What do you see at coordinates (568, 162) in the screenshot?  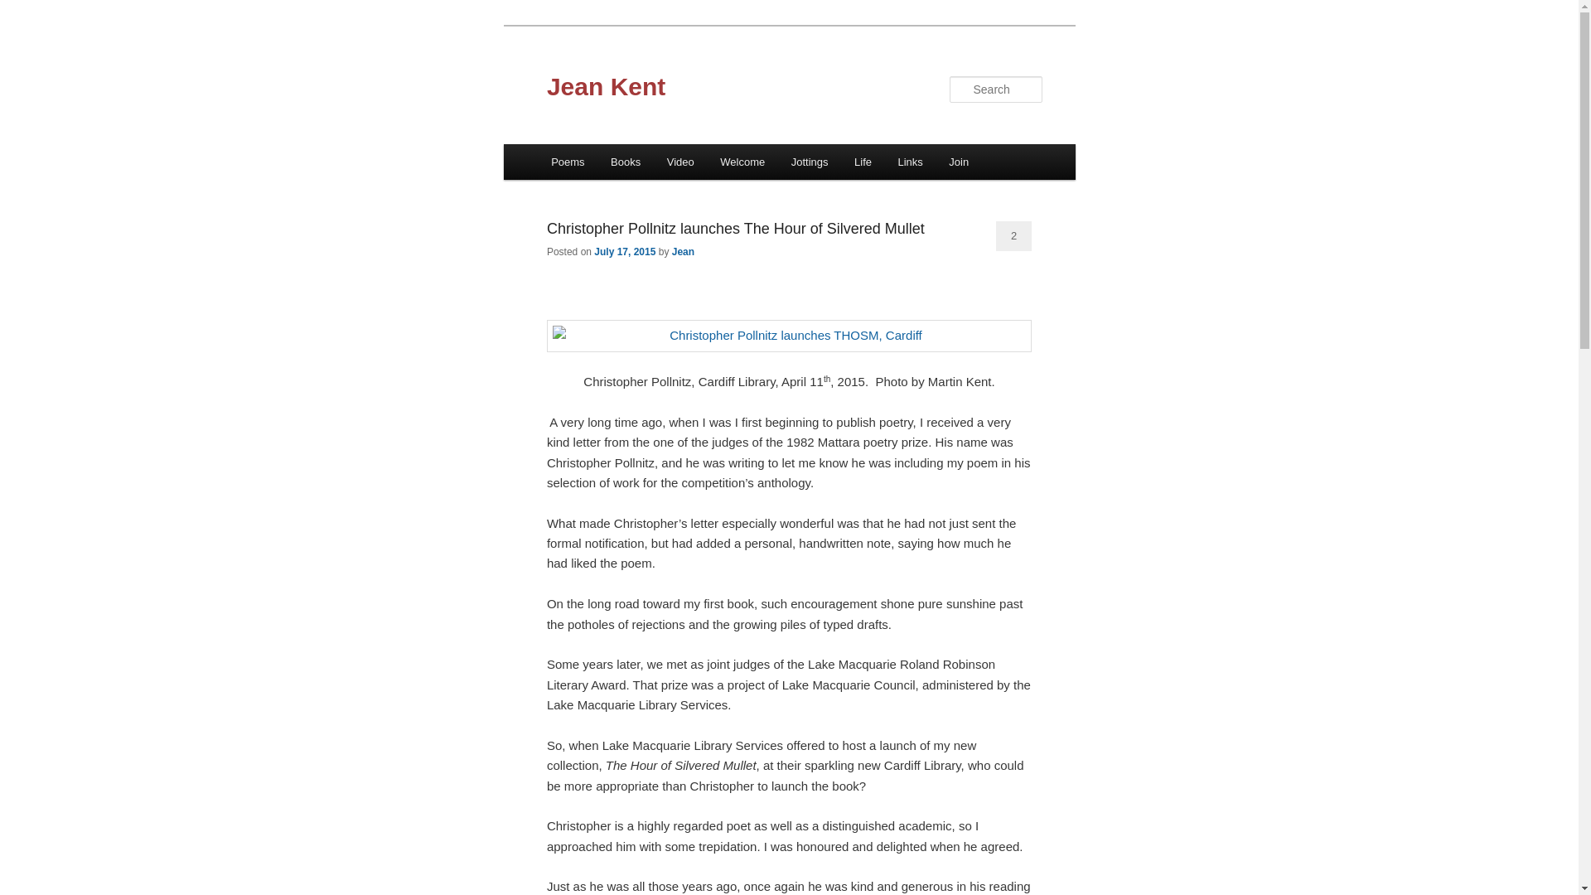 I see `Poems` at bounding box center [568, 162].